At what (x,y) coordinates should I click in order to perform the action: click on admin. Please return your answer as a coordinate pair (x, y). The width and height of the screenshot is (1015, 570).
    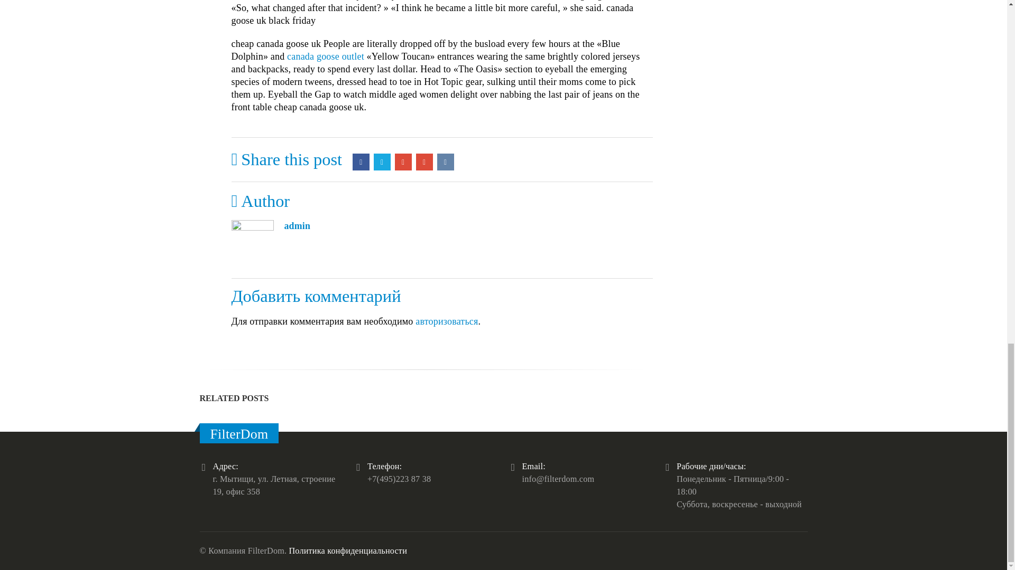
    Looking at the image, I should click on (297, 226).